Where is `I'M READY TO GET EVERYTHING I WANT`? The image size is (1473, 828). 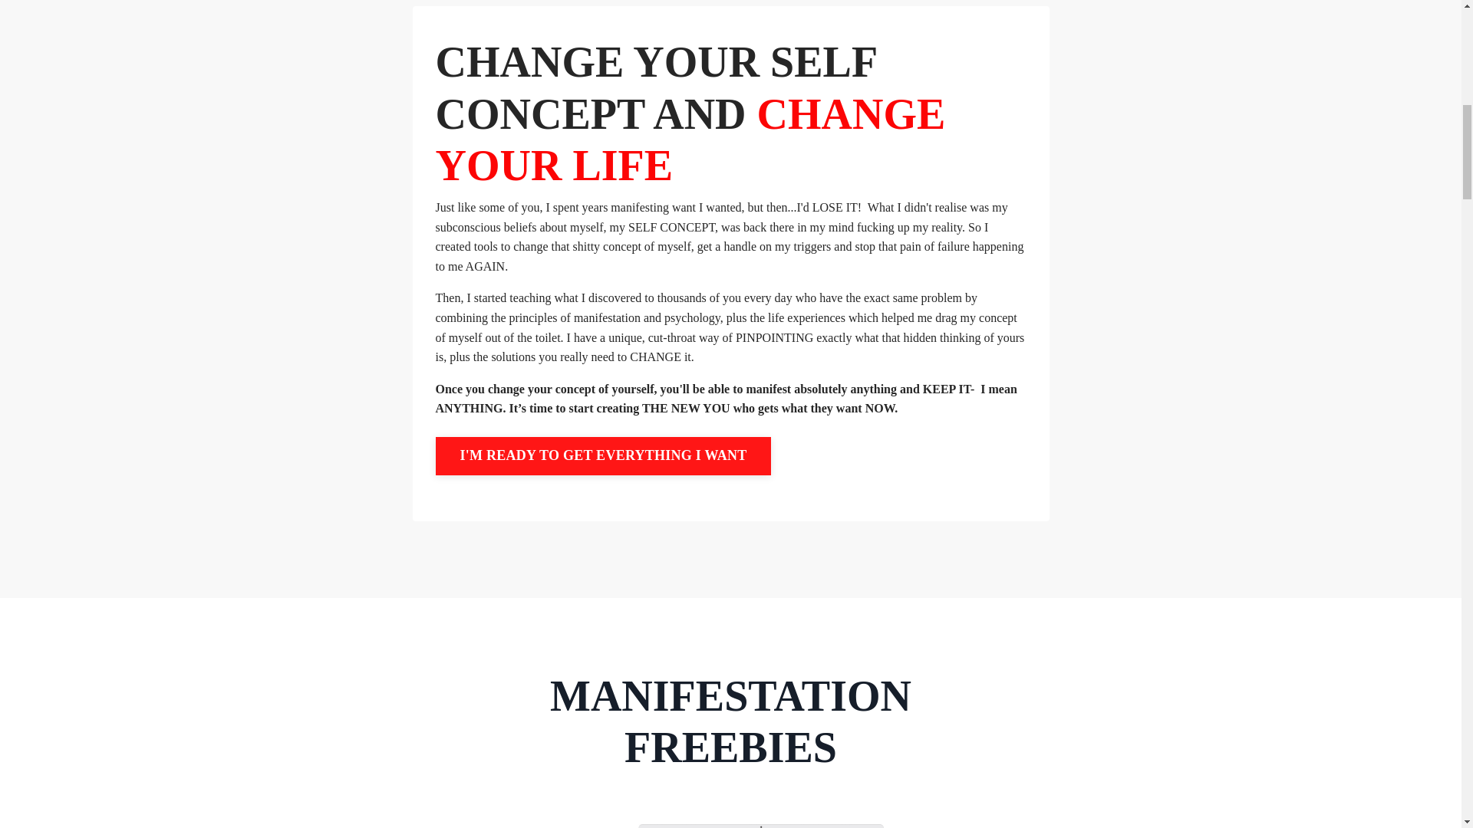 I'M READY TO GET EVERYTHING I WANT is located at coordinates (604, 455).